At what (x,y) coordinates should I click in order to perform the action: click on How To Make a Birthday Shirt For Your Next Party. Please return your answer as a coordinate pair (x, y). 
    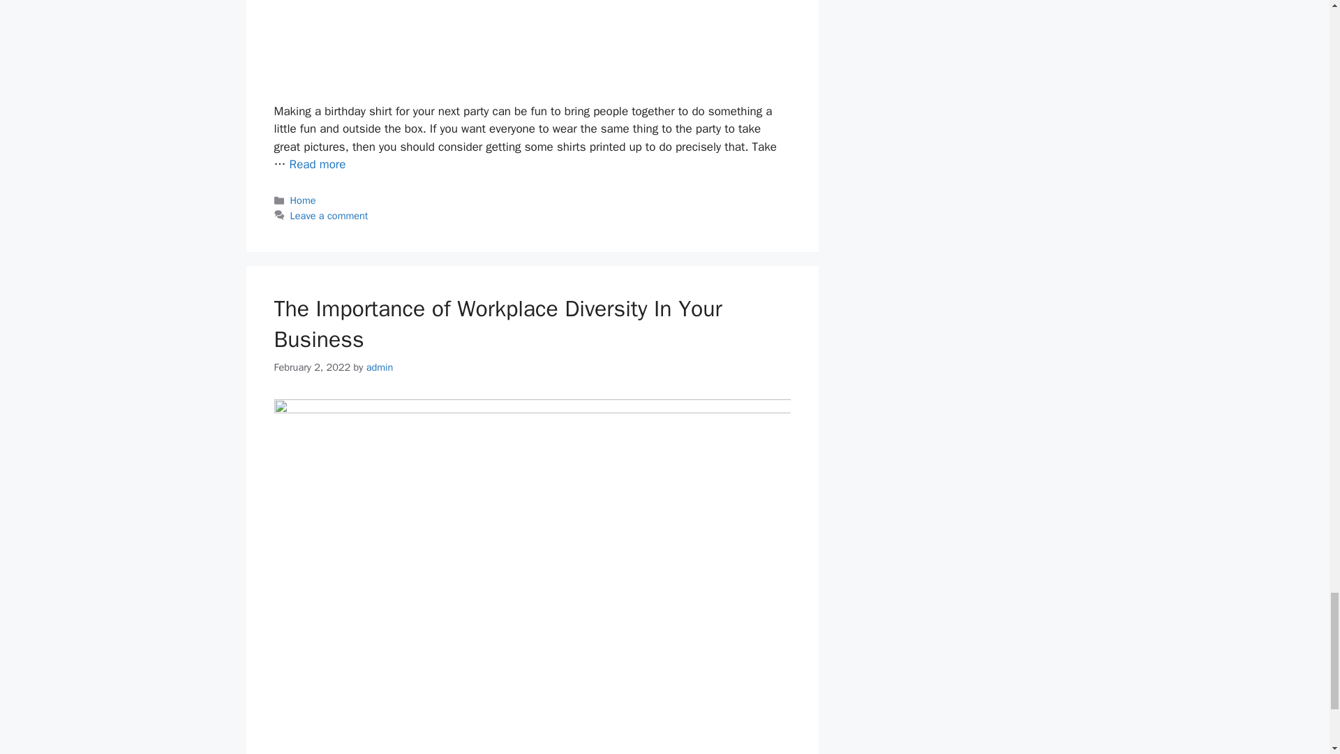
    Looking at the image, I should click on (317, 164).